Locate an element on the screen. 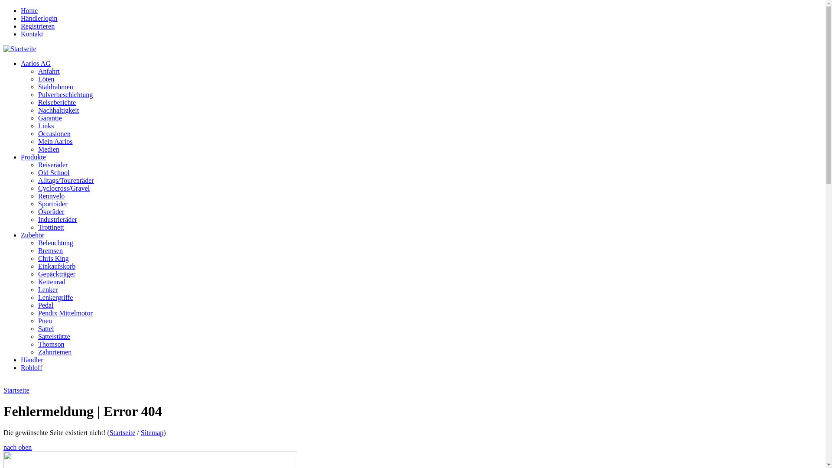 The width and height of the screenshot is (832, 468). Occasionen is located at coordinates (55, 133).